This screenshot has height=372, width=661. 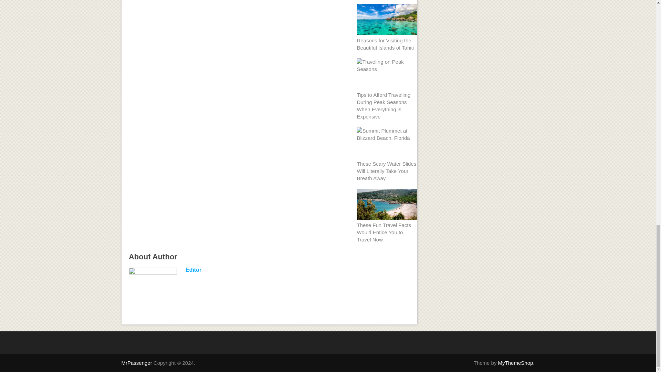 I want to click on Editor, so click(x=193, y=270).